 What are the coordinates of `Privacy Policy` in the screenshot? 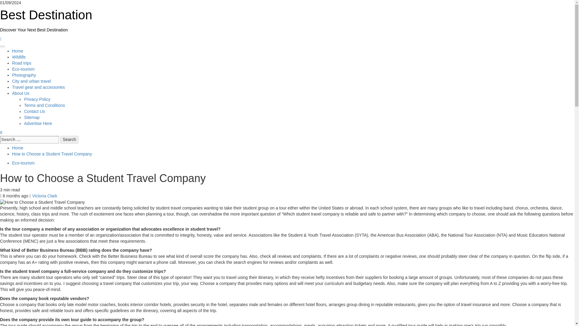 It's located at (37, 99).